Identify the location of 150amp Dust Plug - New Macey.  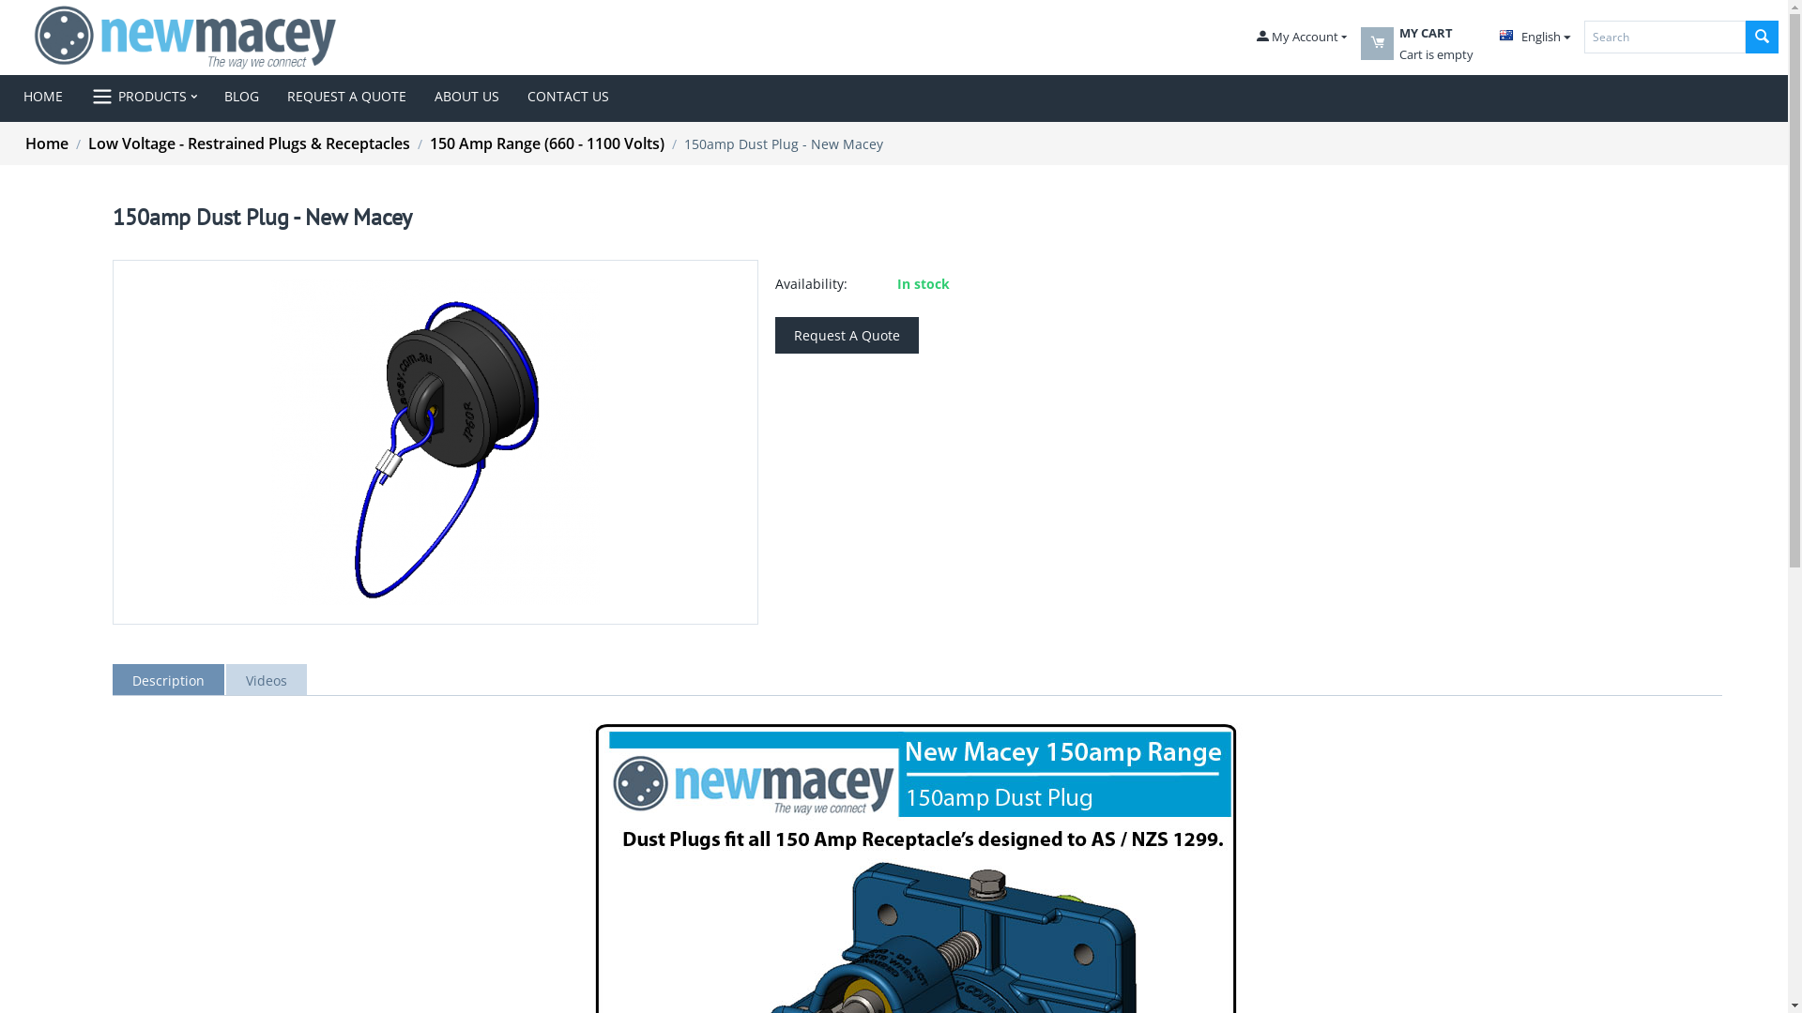
(435, 443).